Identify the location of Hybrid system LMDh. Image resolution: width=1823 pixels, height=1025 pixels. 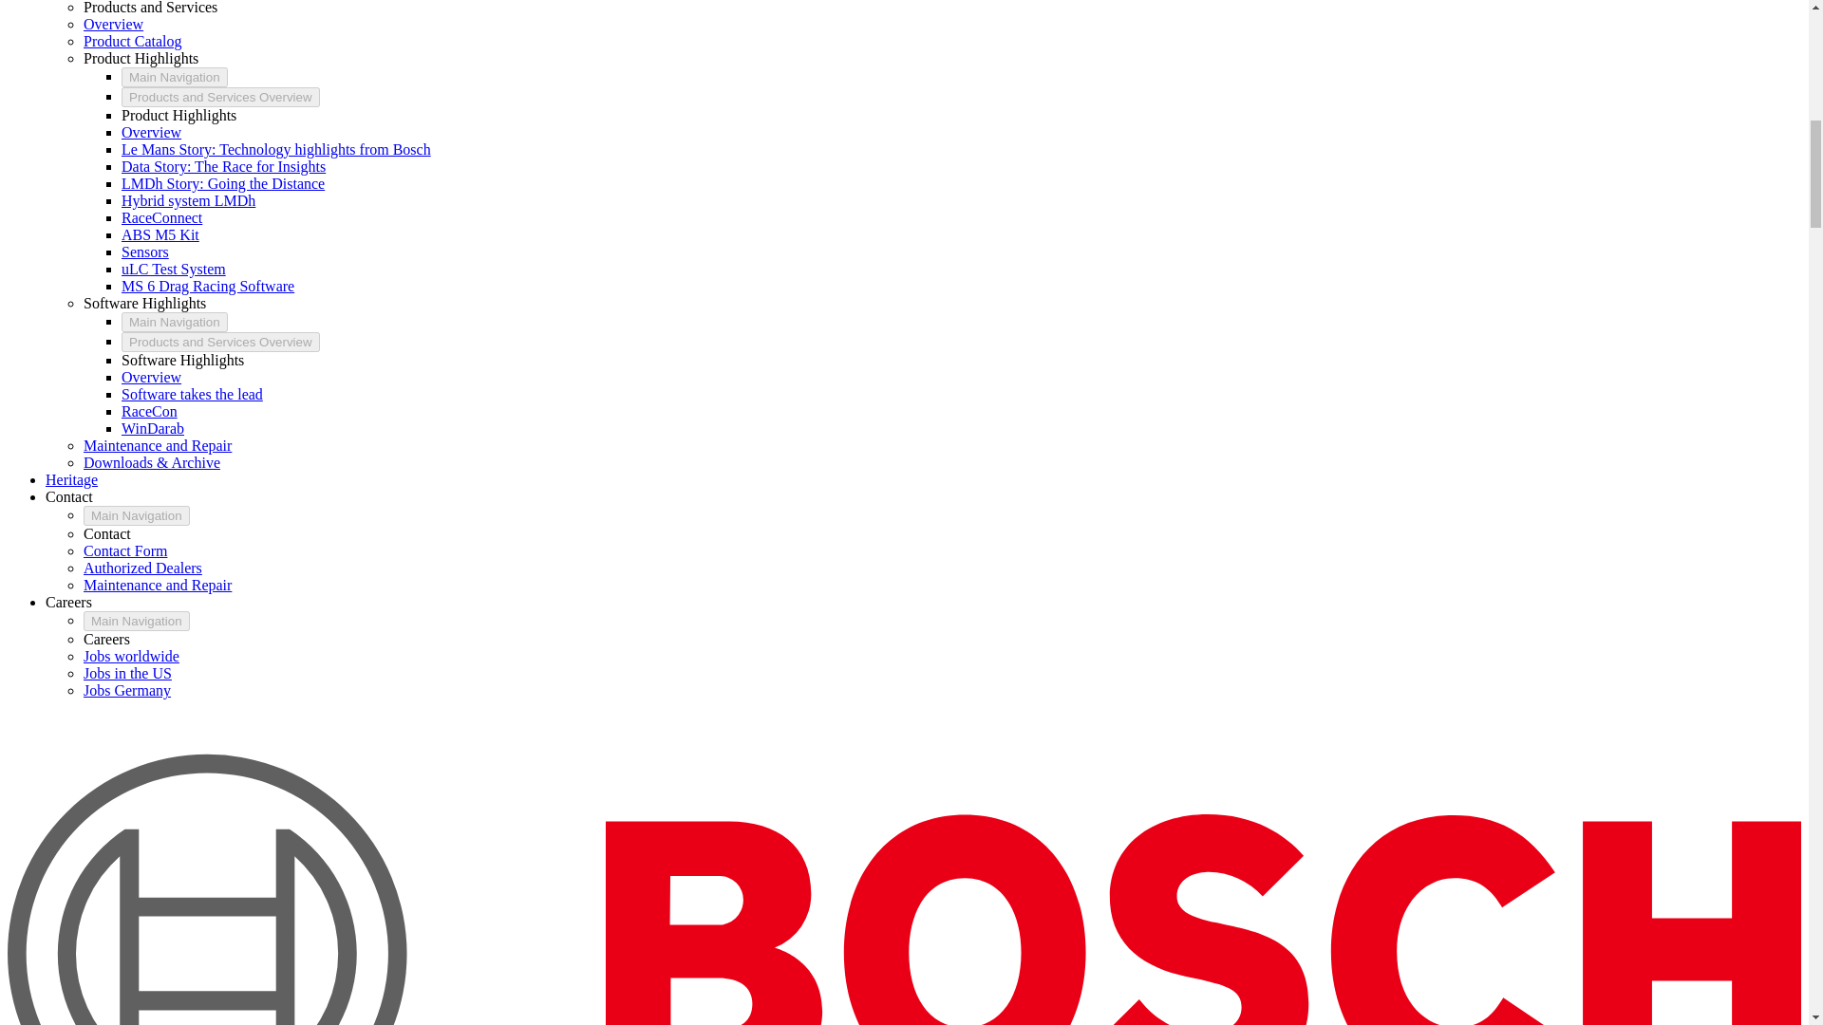
(188, 201).